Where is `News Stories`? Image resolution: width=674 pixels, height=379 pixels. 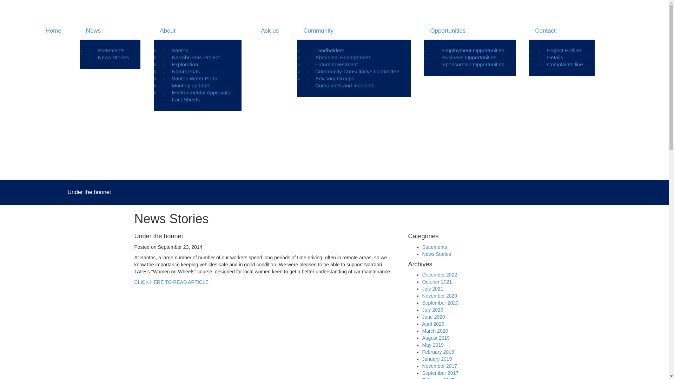 News Stories is located at coordinates (436, 254).